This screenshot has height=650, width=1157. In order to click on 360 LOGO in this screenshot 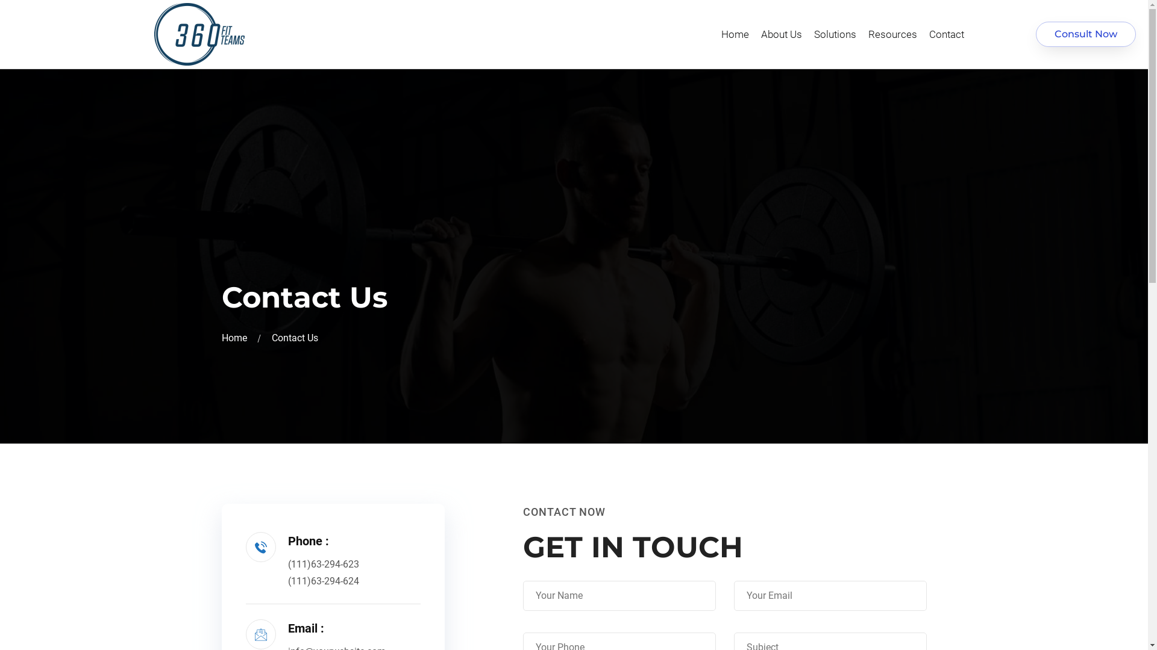, I will do `click(199, 34)`.